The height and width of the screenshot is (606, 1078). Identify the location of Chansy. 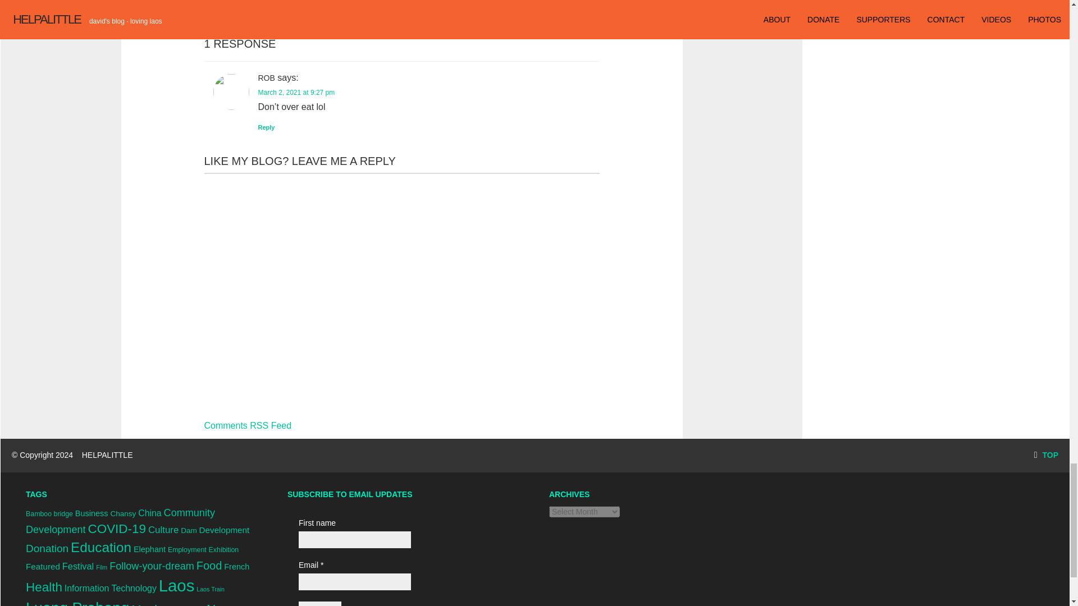
(122, 514).